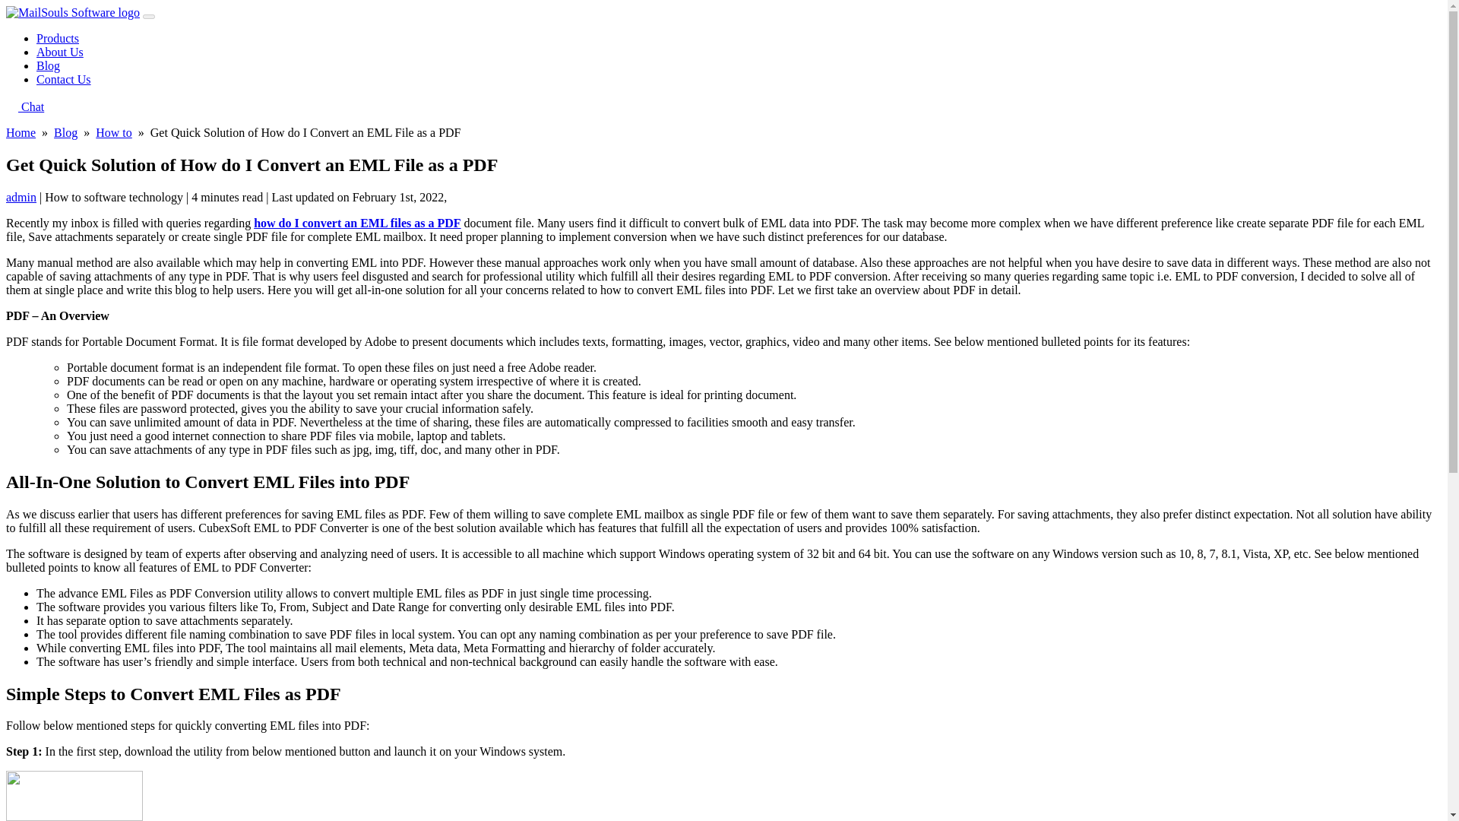 This screenshot has height=821, width=1459. Describe the element at coordinates (357, 223) in the screenshot. I see `how do I convert an EML files as a PDF` at that location.